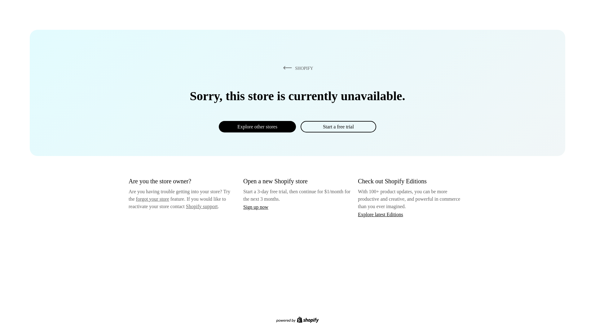 This screenshot has width=595, height=335. I want to click on Sign up now, so click(256, 207).